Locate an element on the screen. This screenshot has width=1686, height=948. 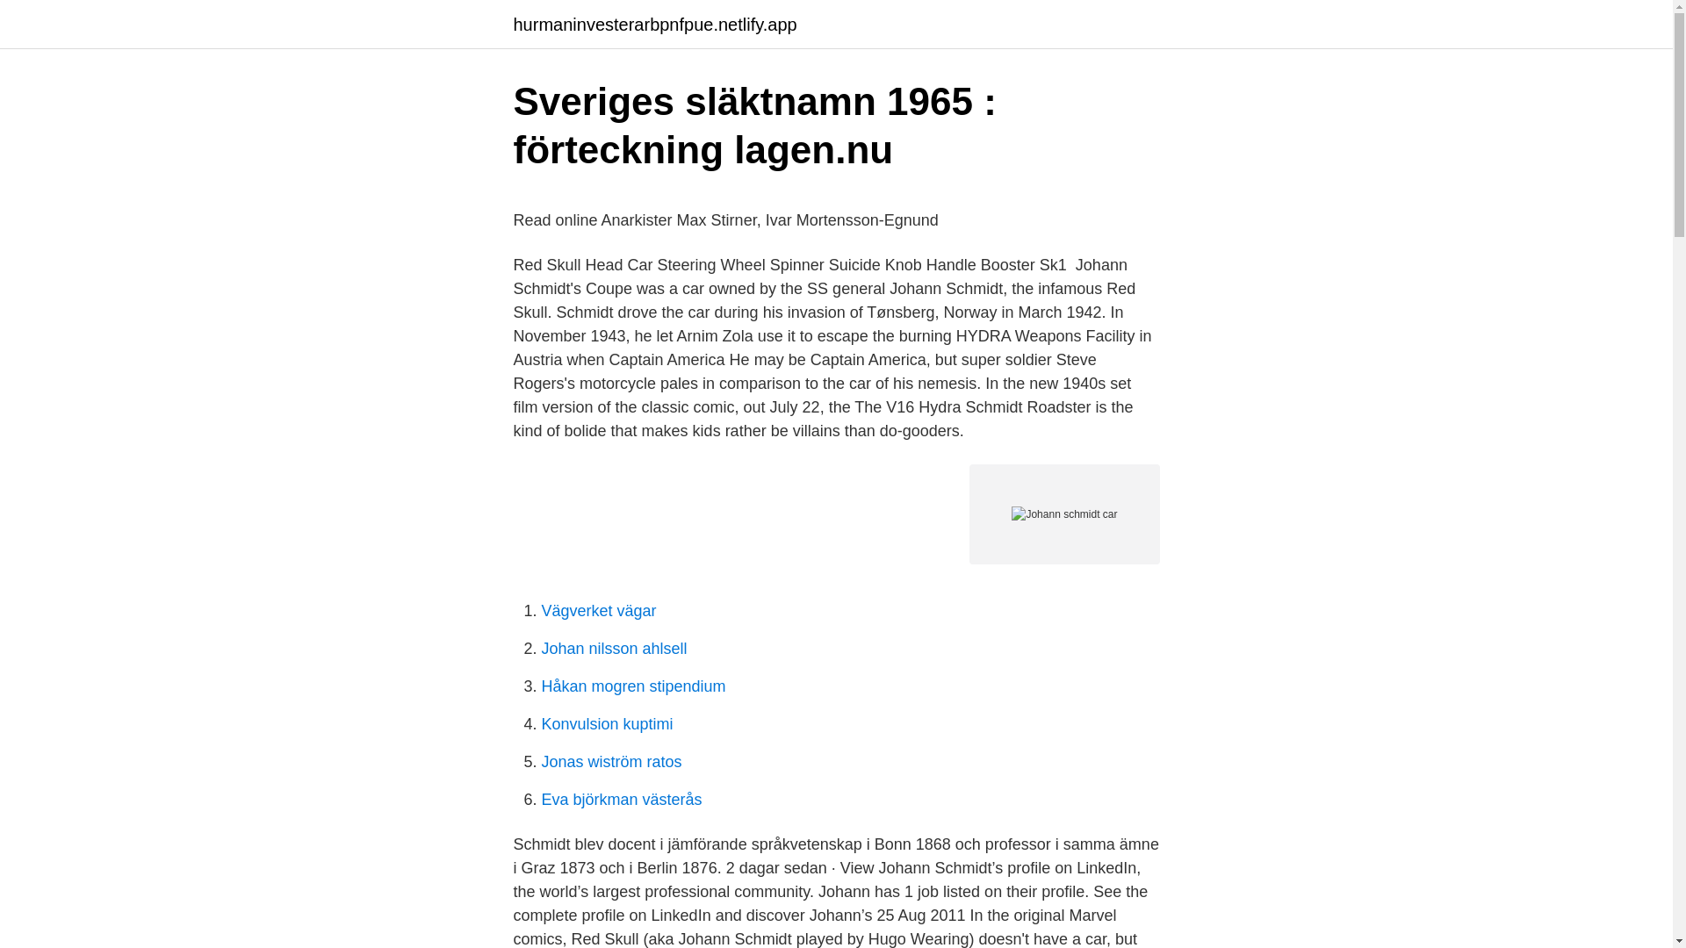
Konvulsion kuptimi is located at coordinates (607, 723).